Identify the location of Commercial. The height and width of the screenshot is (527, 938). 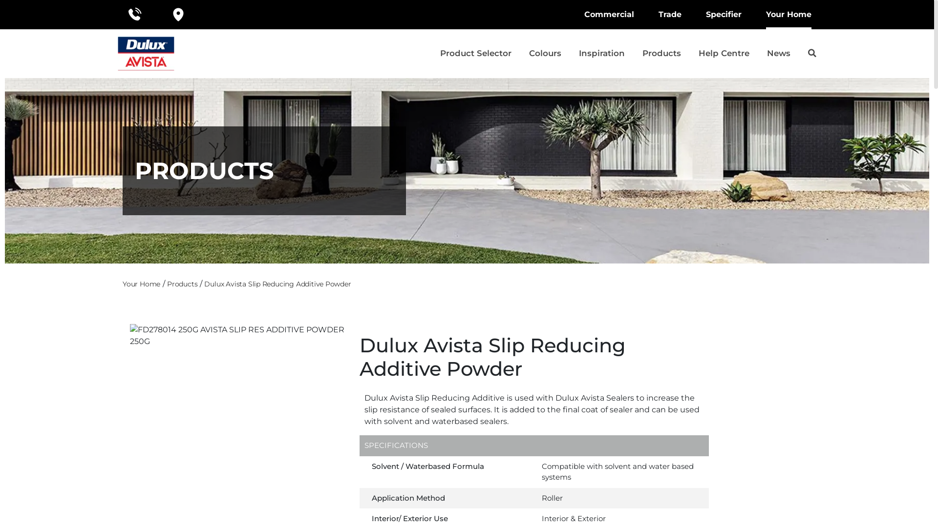
(609, 15).